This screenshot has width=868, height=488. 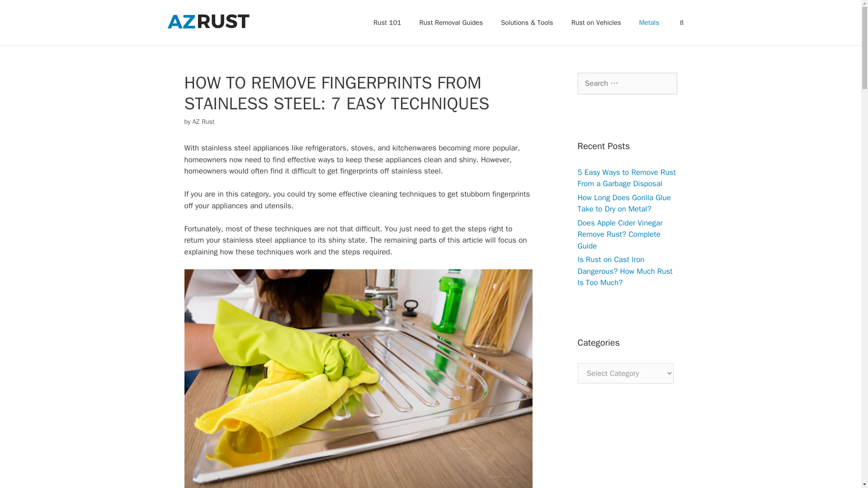 What do you see at coordinates (649, 23) in the screenshot?
I see `Metals` at bounding box center [649, 23].